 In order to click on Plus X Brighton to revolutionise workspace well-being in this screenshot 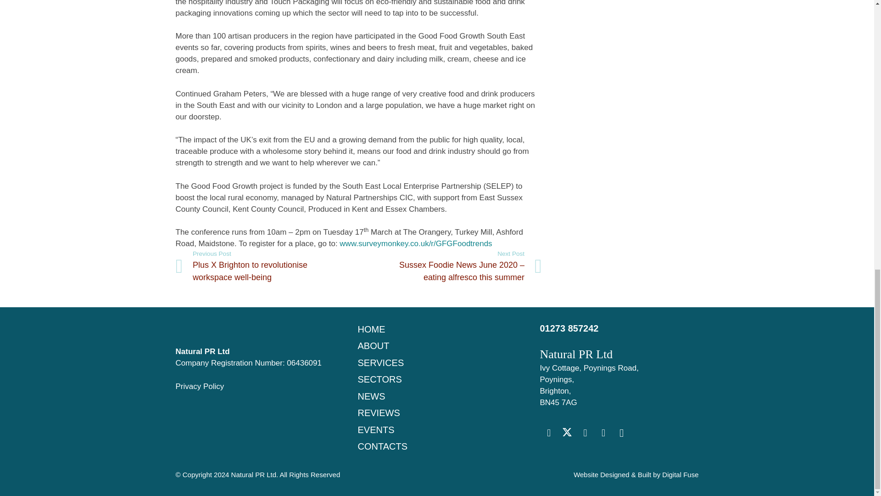, I will do `click(267, 266)`.